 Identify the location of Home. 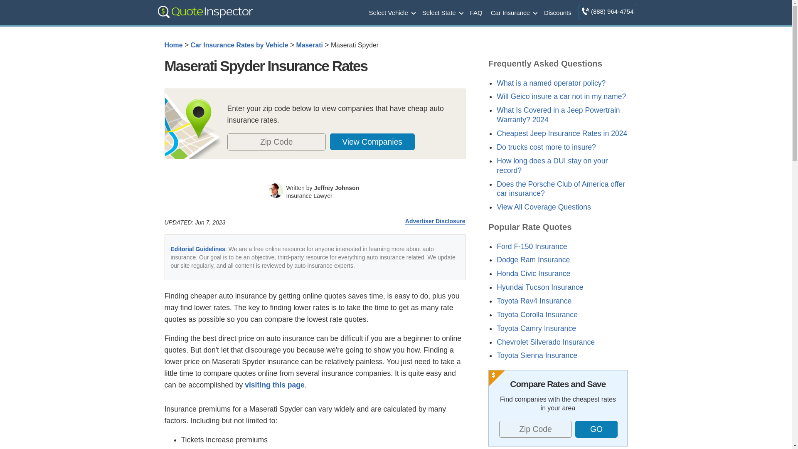
(173, 45).